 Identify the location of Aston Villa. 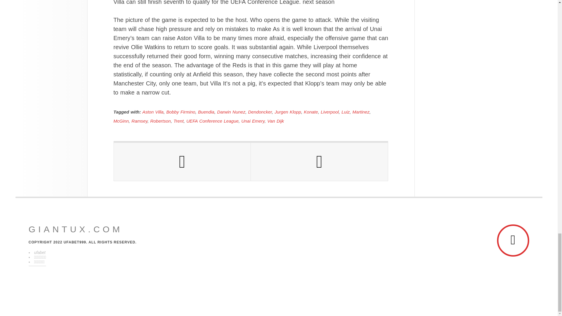
(153, 112).